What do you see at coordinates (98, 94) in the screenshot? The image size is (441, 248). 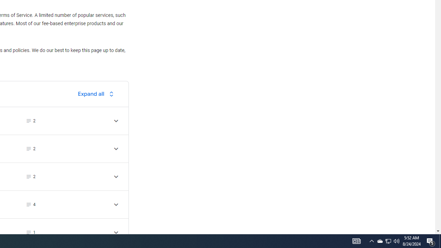 I see `Expand all` at bounding box center [98, 94].